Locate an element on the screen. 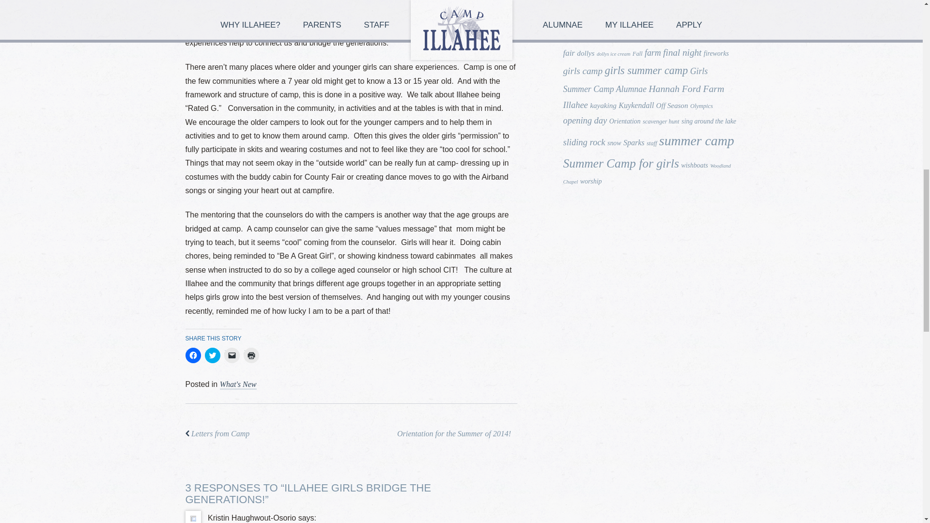 The image size is (930, 523). Click to share on Twitter is located at coordinates (212, 355).